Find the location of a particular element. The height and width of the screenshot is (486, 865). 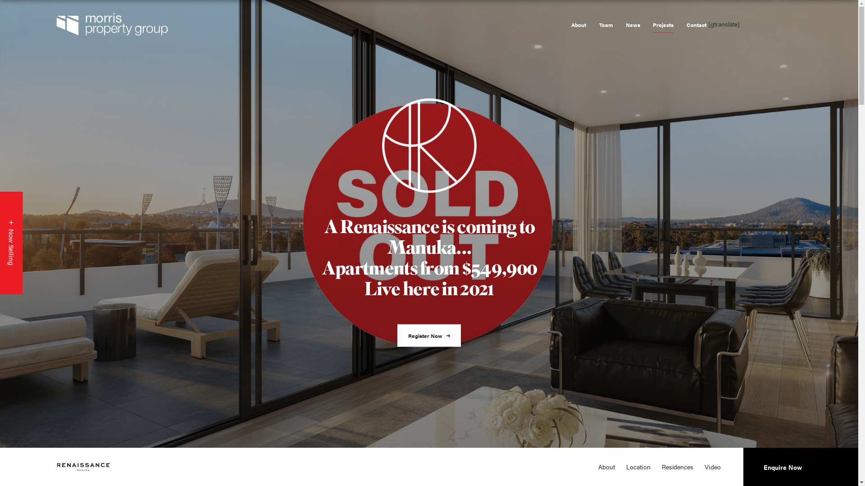

News is located at coordinates (633, 25).